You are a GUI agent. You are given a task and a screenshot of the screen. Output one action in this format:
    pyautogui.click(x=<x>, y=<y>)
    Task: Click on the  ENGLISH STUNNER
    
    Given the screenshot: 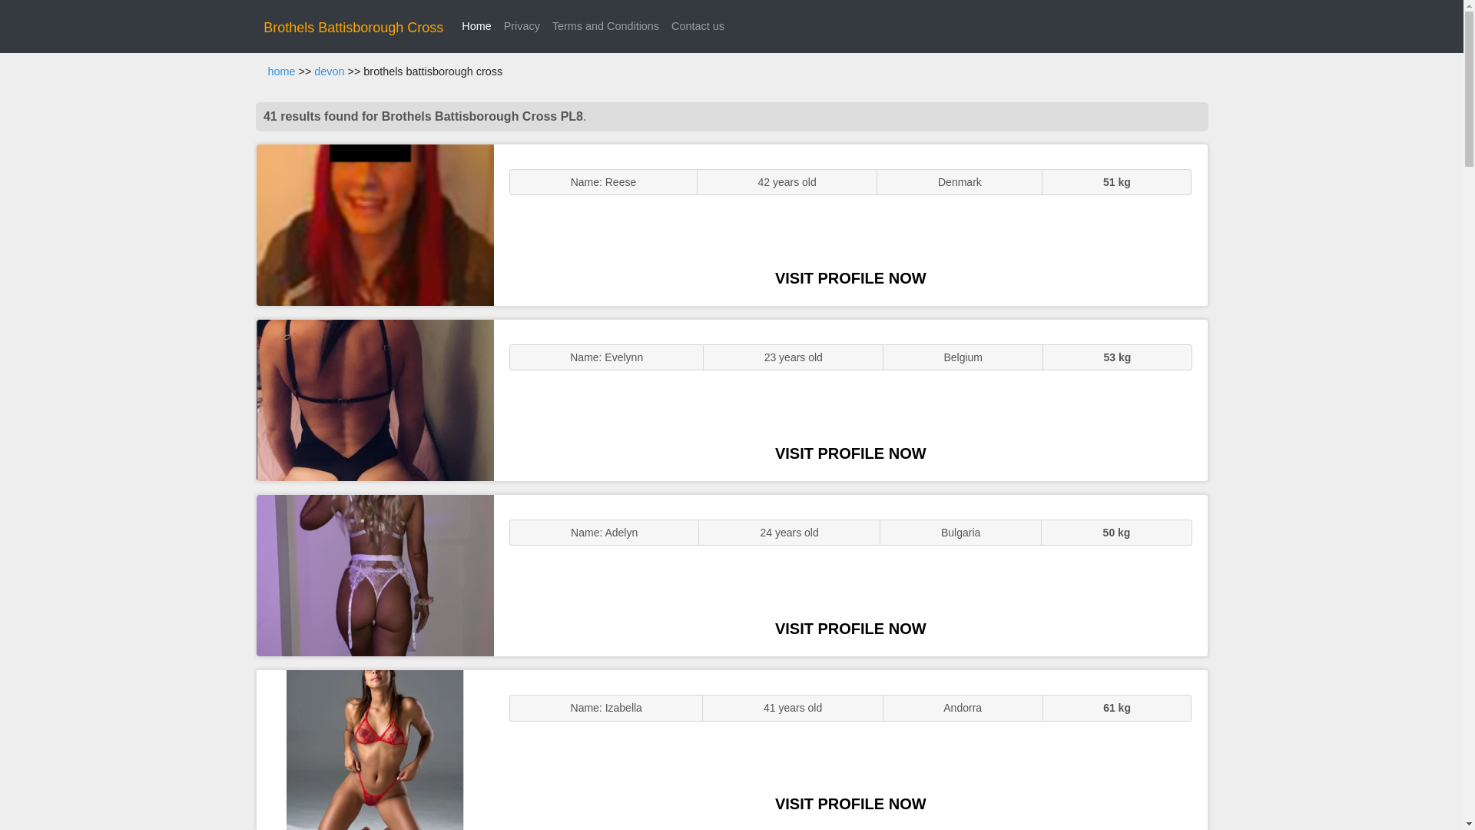 What is the action you would take?
    pyautogui.click(x=375, y=224)
    